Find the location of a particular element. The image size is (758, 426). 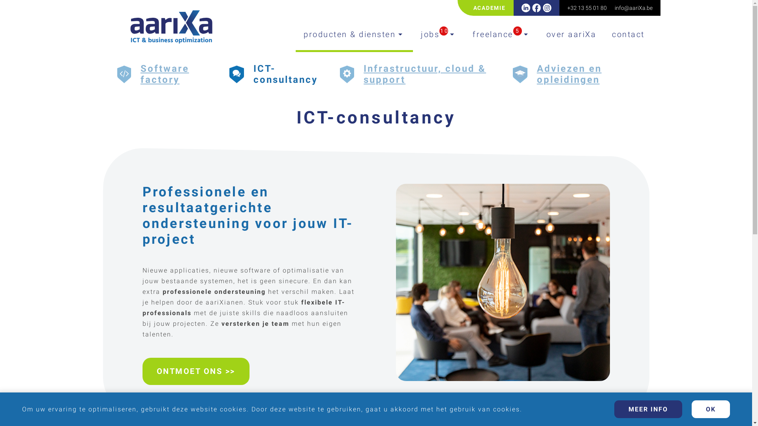

Infrastructuur, cloud & support is located at coordinates (427, 74).